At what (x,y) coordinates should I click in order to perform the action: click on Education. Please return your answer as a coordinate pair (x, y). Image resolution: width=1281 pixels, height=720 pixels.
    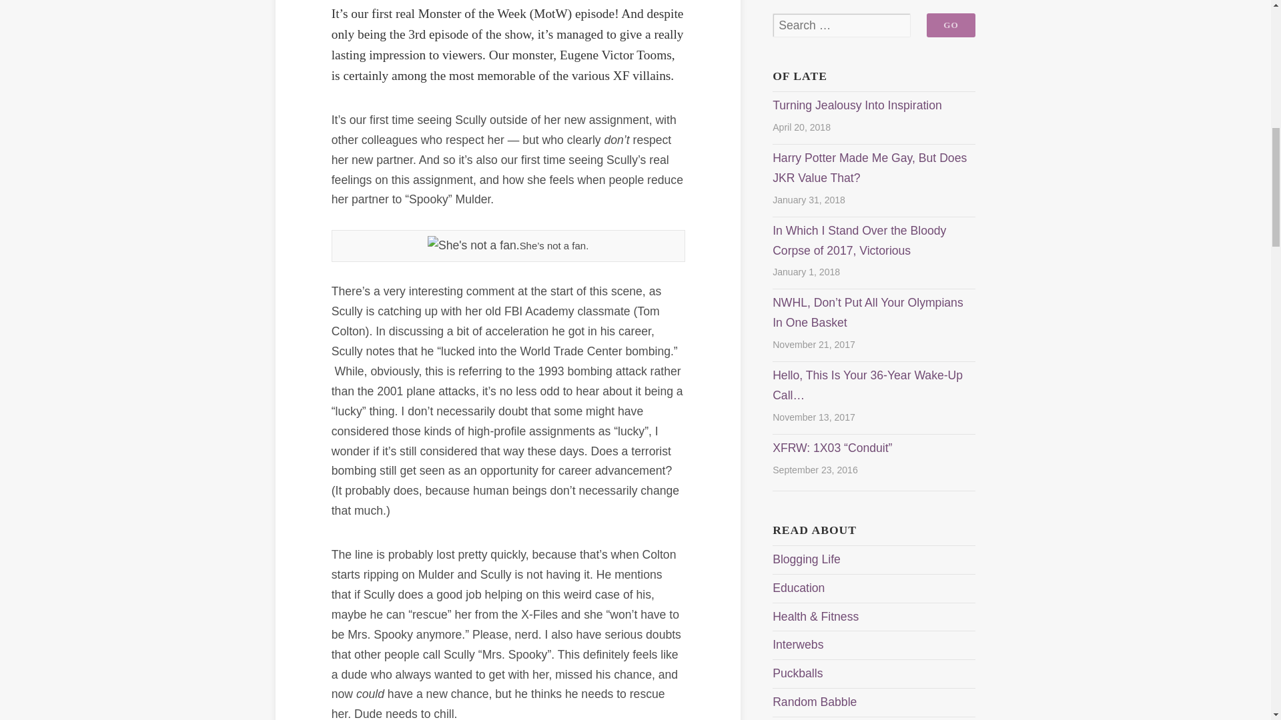
    Looking at the image, I should click on (798, 588).